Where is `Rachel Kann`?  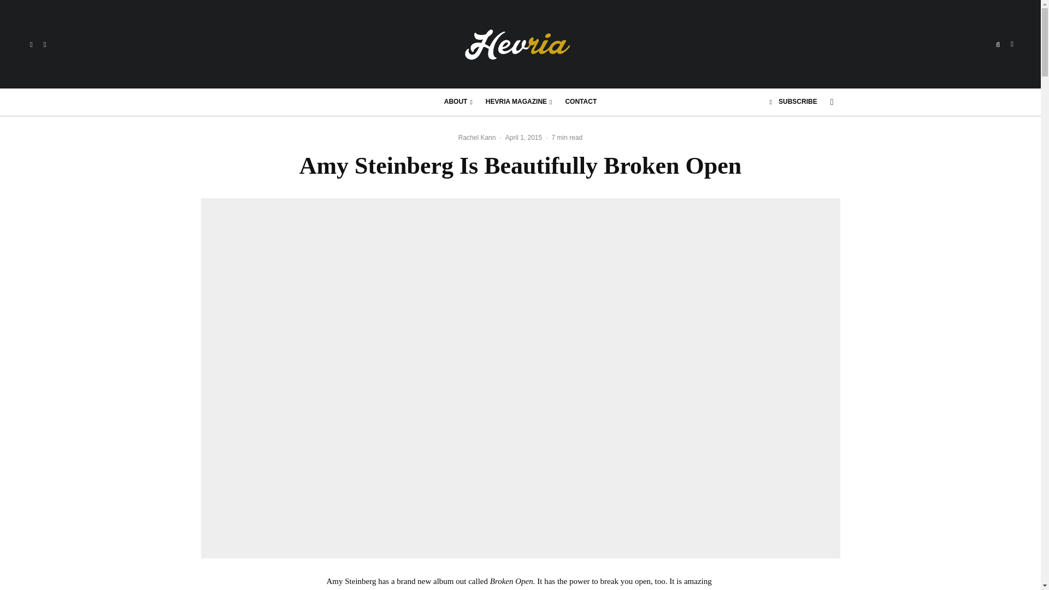
Rachel Kann is located at coordinates (478, 138).